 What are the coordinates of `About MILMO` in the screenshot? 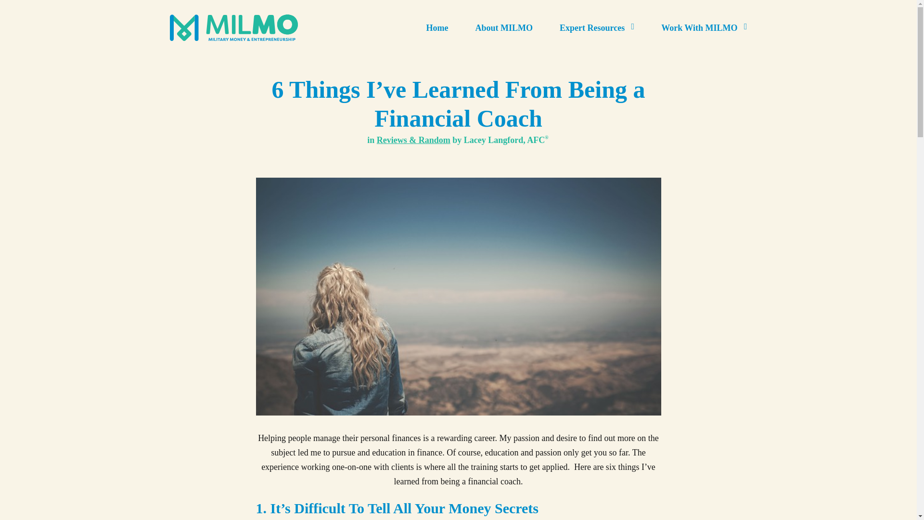 It's located at (503, 28).